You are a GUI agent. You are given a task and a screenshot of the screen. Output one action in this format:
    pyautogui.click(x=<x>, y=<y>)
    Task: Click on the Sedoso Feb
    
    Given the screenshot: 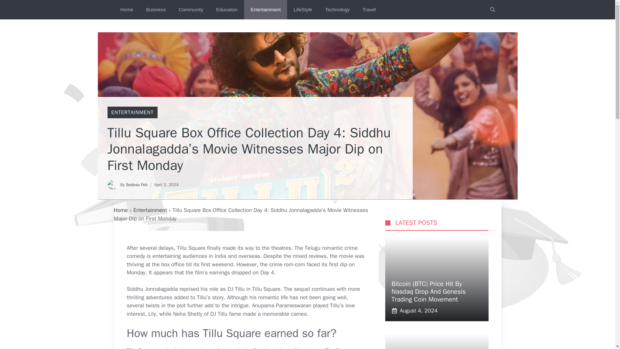 What is the action you would take?
    pyautogui.click(x=136, y=184)
    